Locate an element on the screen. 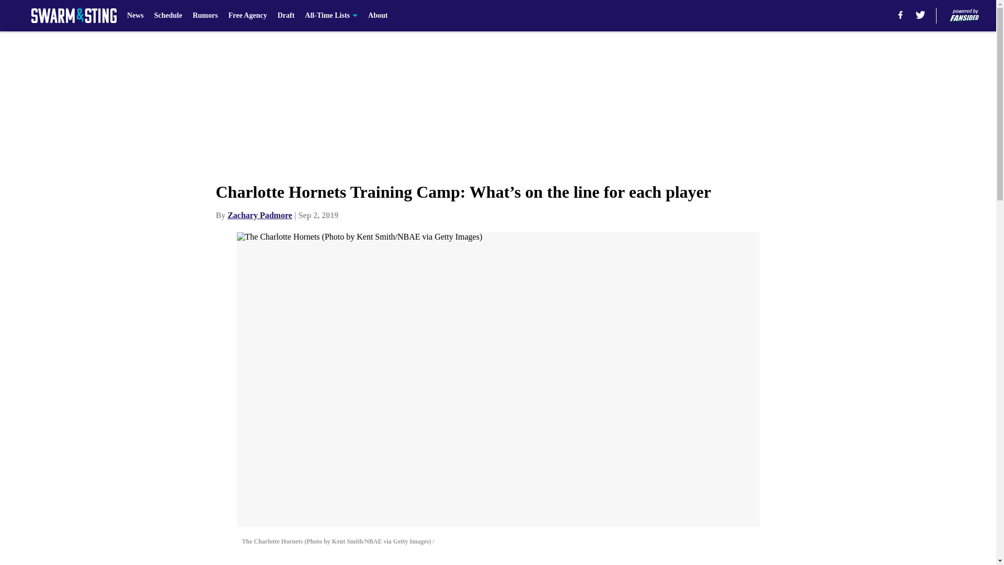 The image size is (1004, 565). News is located at coordinates (135, 16).